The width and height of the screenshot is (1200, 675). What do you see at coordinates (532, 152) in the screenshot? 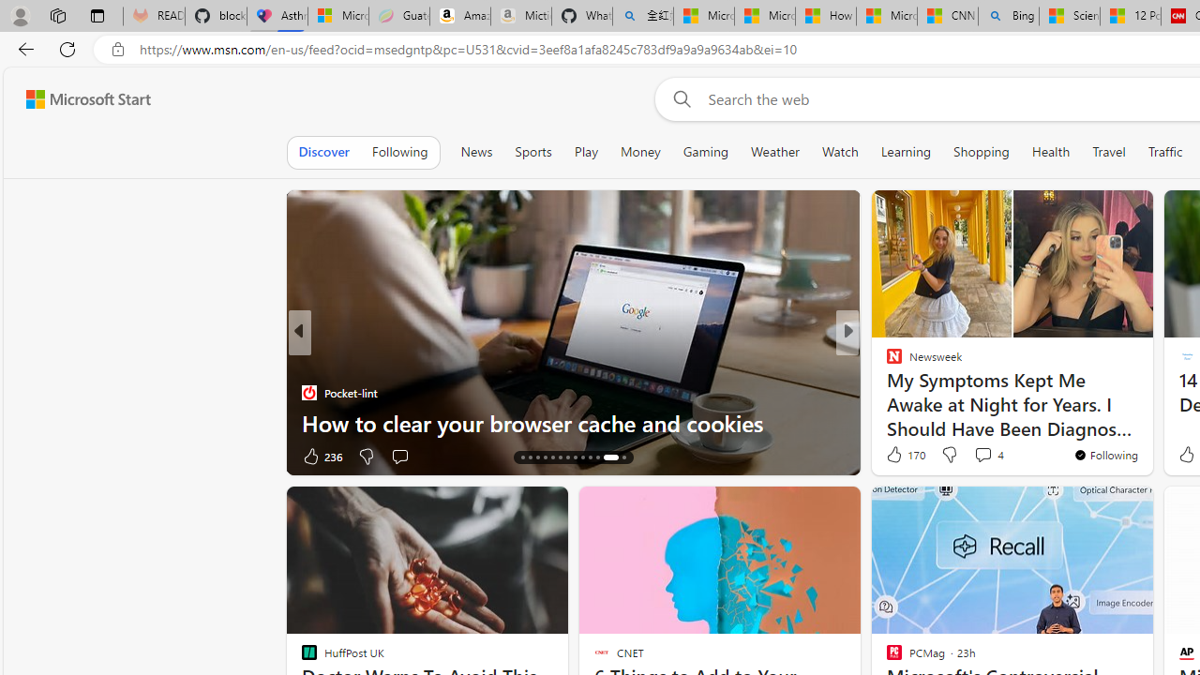
I see `Sports` at bounding box center [532, 152].